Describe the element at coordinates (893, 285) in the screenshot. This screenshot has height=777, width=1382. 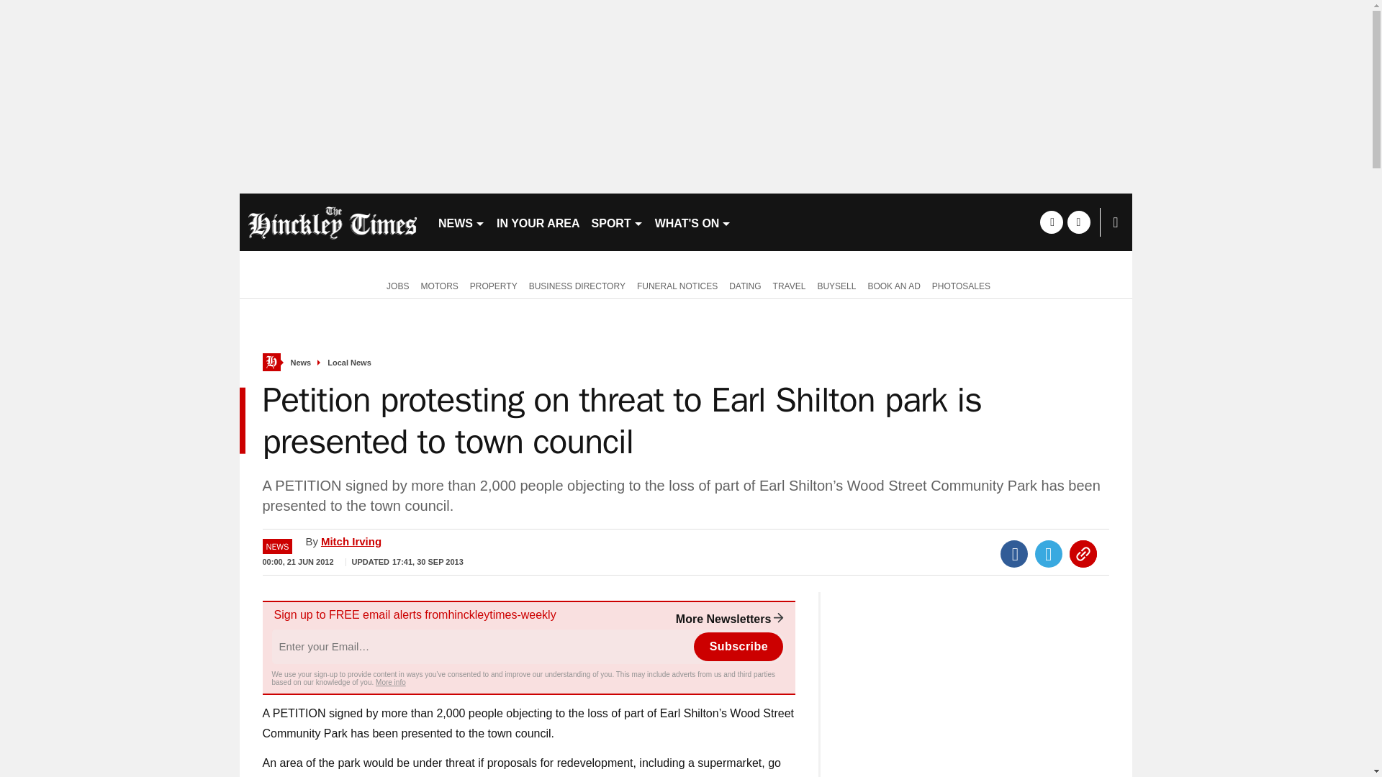
I see `BOOK AN AD` at that location.